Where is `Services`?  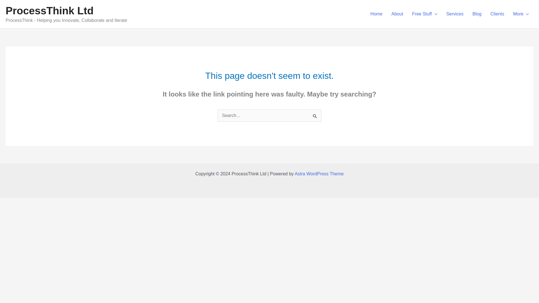 Services is located at coordinates (455, 14).